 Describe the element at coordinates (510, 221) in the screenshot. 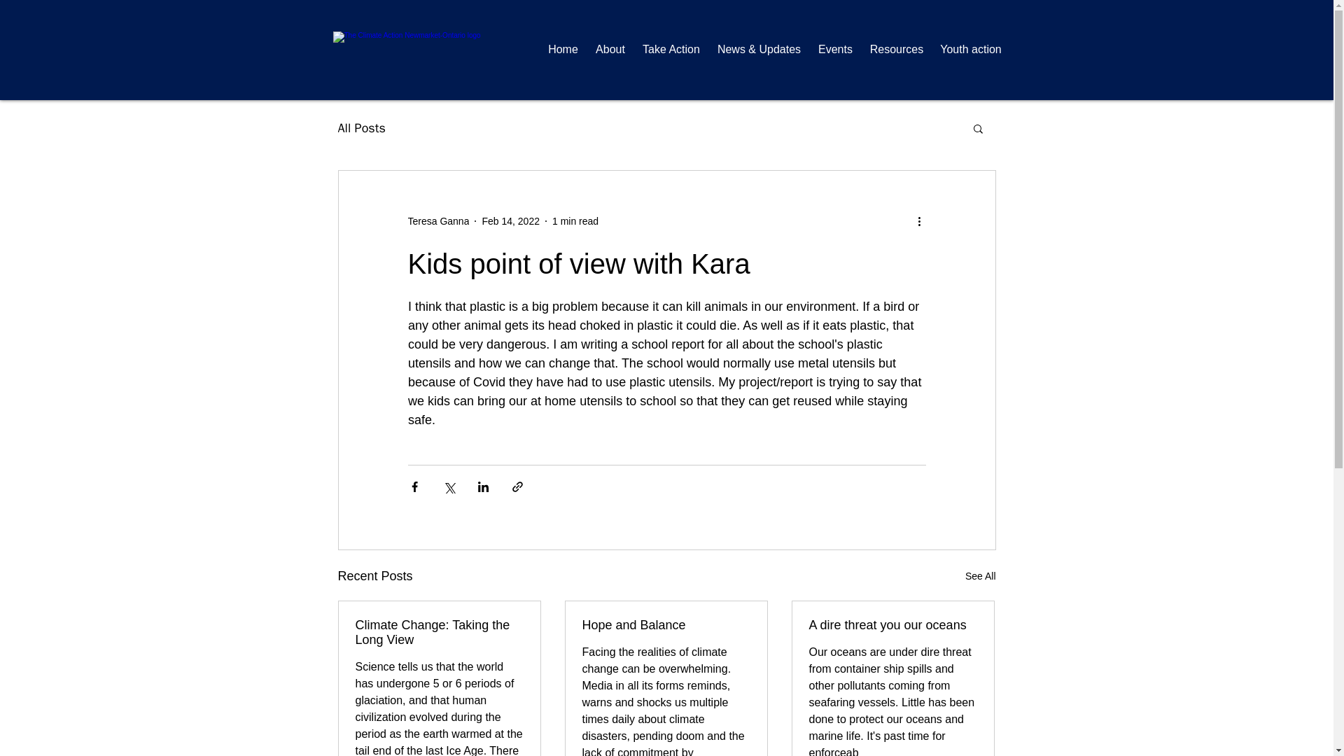

I see `Feb 14, 2022` at that location.